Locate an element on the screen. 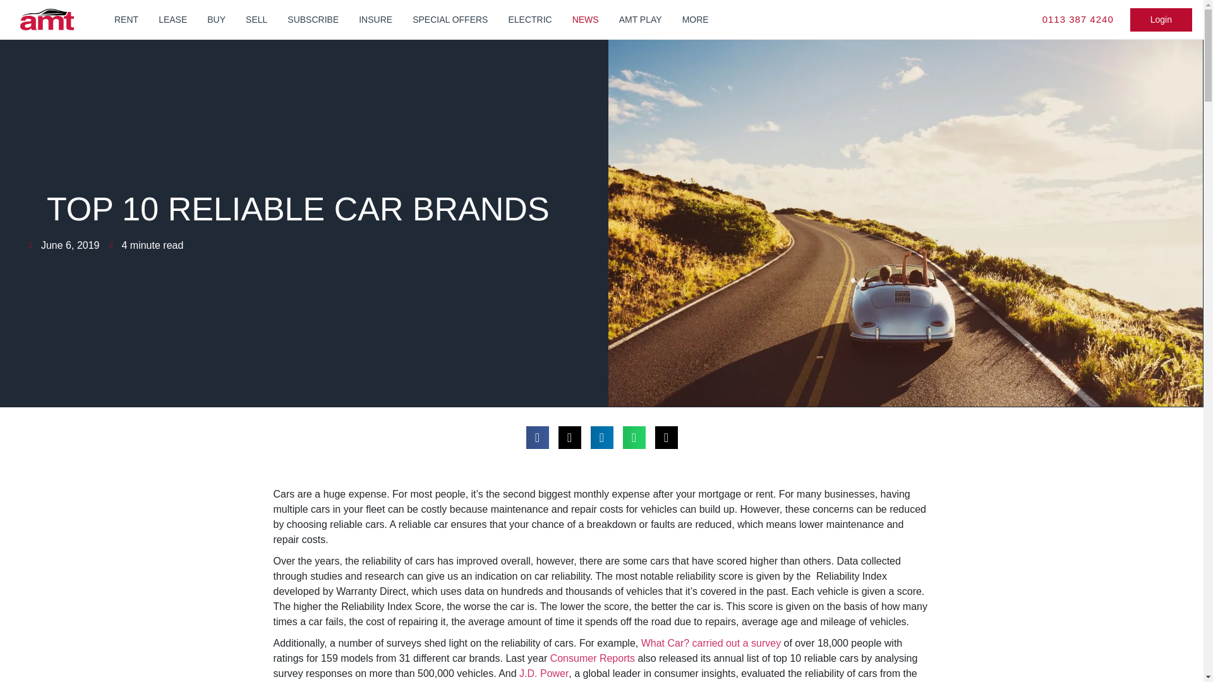 The height and width of the screenshot is (682, 1213). NEWS is located at coordinates (585, 19).